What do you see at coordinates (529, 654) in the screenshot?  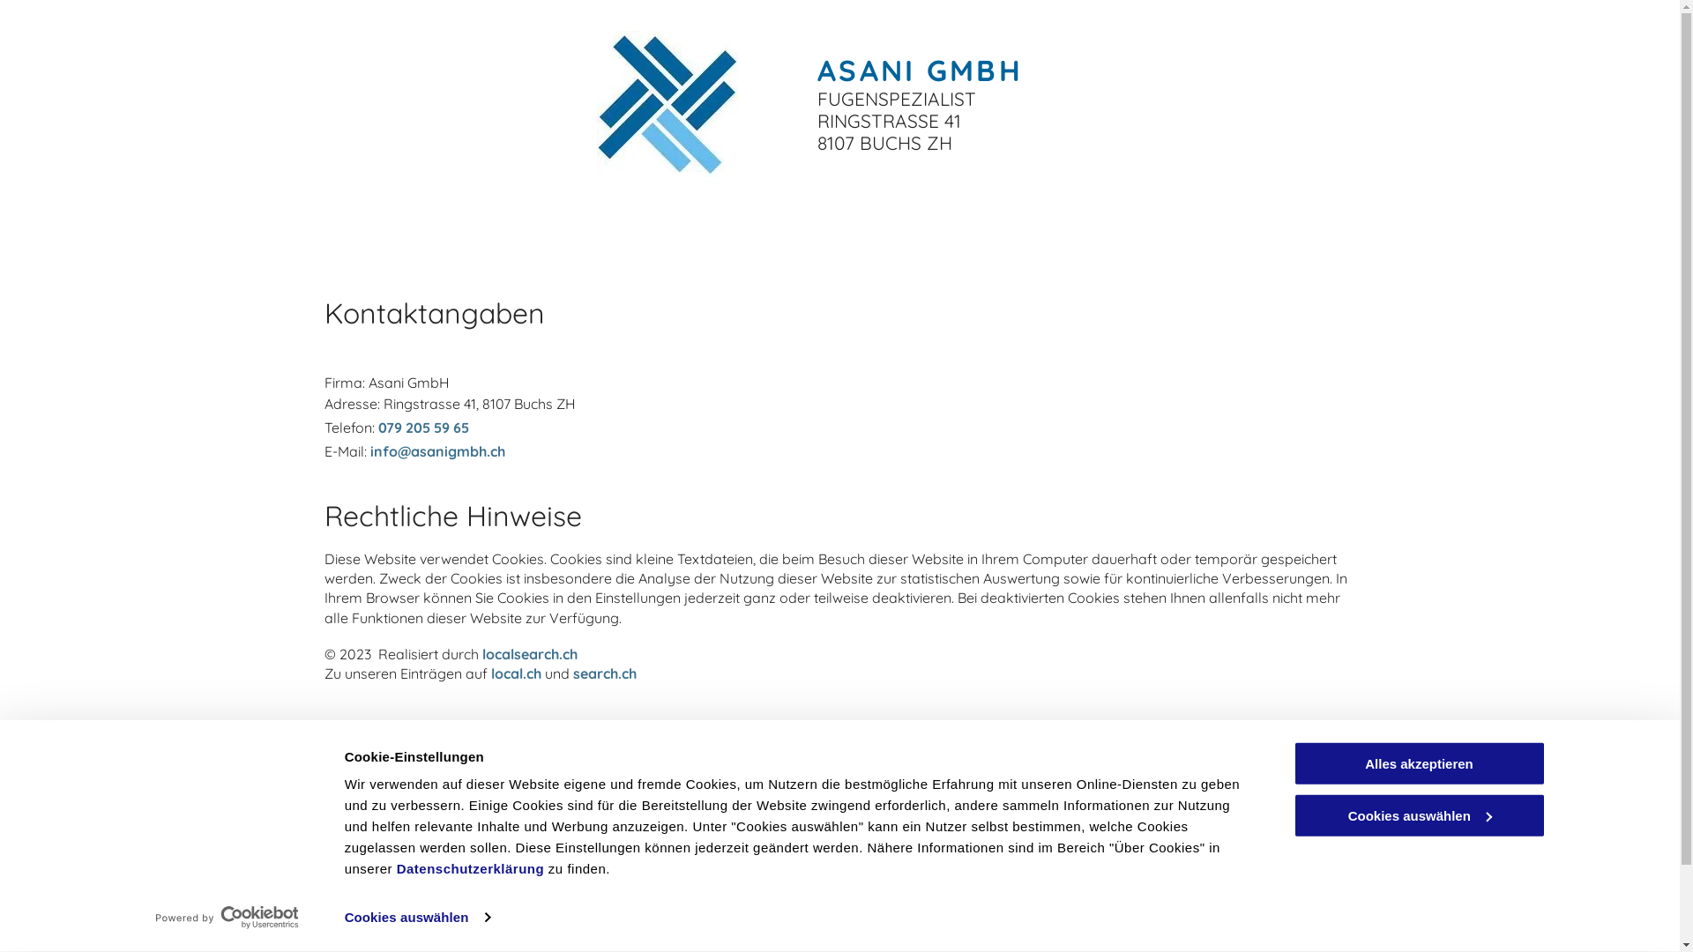 I see `localsearch.ch` at bounding box center [529, 654].